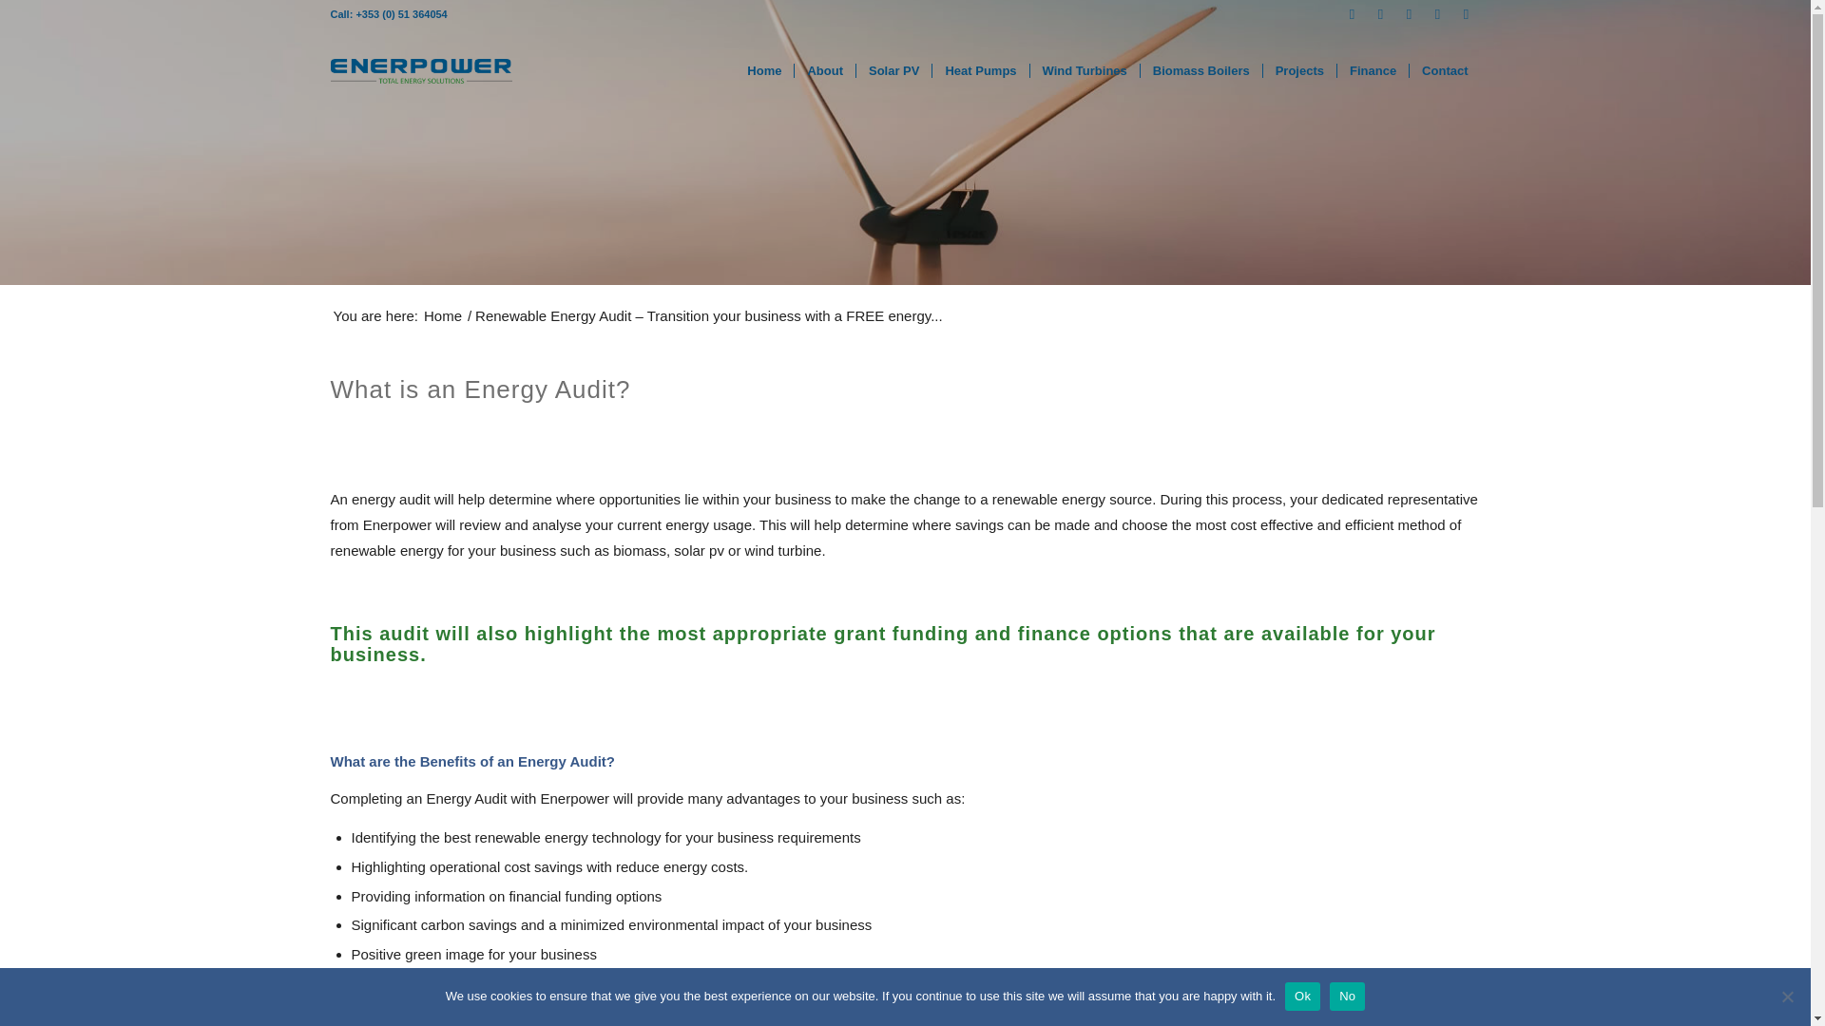  Describe the element at coordinates (1084, 70) in the screenshot. I see `Wind Turbines` at that location.